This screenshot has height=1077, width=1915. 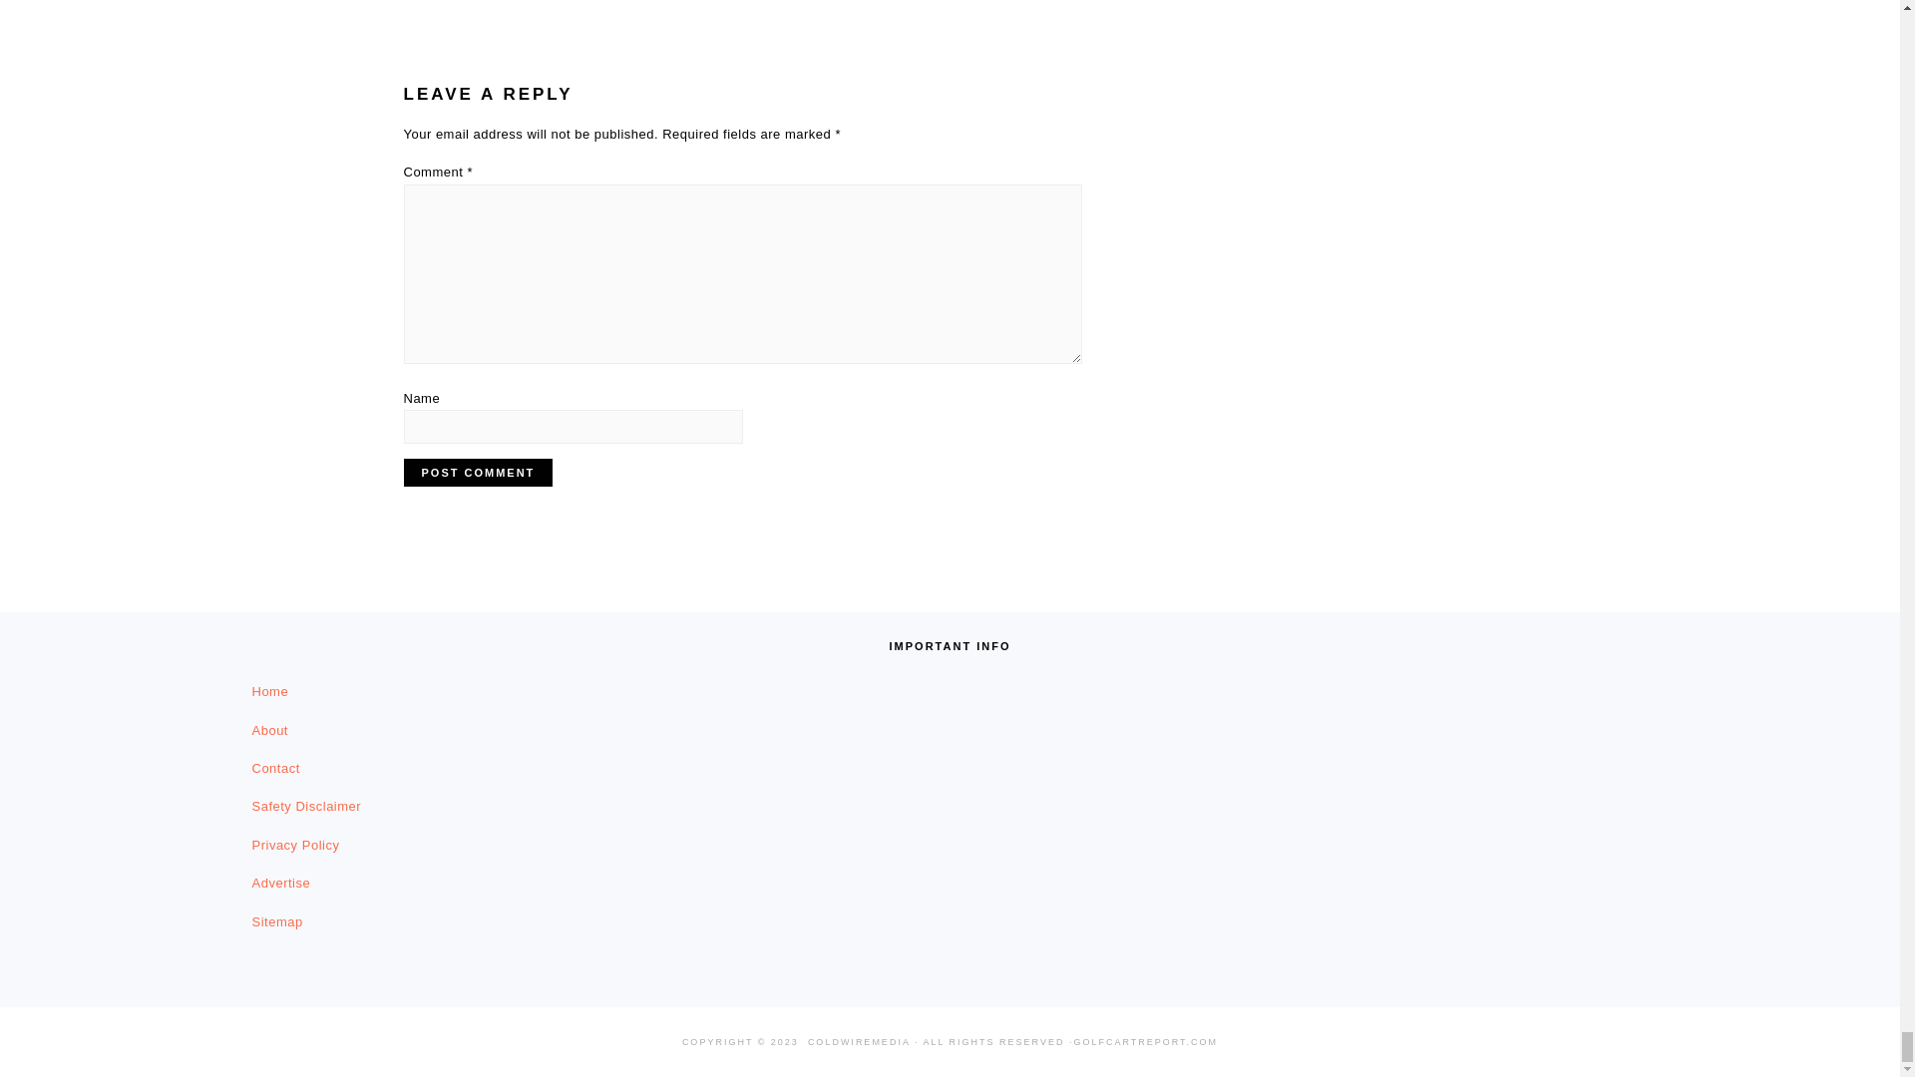 I want to click on About, so click(x=269, y=730).